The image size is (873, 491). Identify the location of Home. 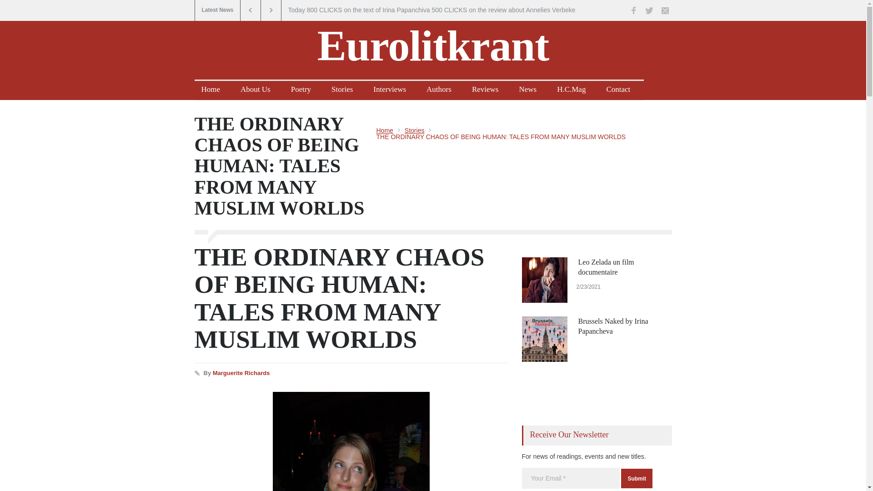
(385, 130).